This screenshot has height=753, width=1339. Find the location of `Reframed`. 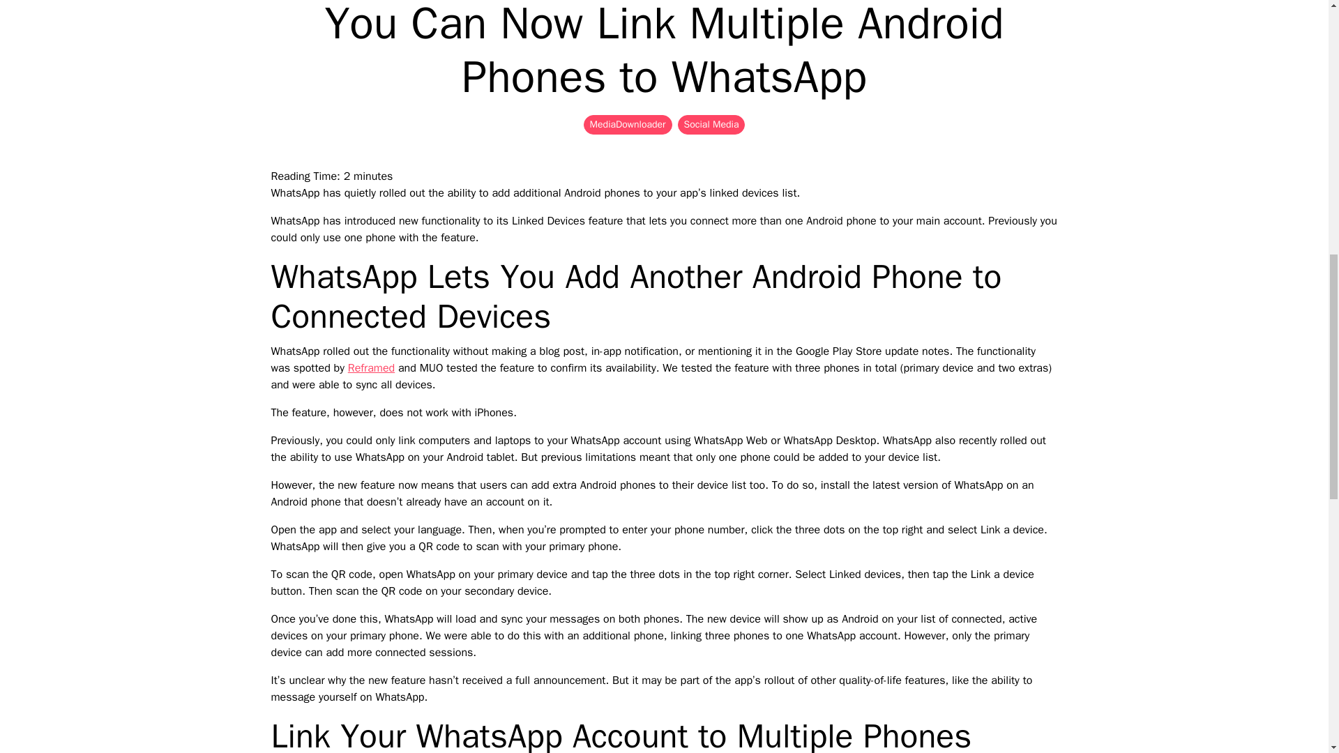

Reframed is located at coordinates (371, 368).